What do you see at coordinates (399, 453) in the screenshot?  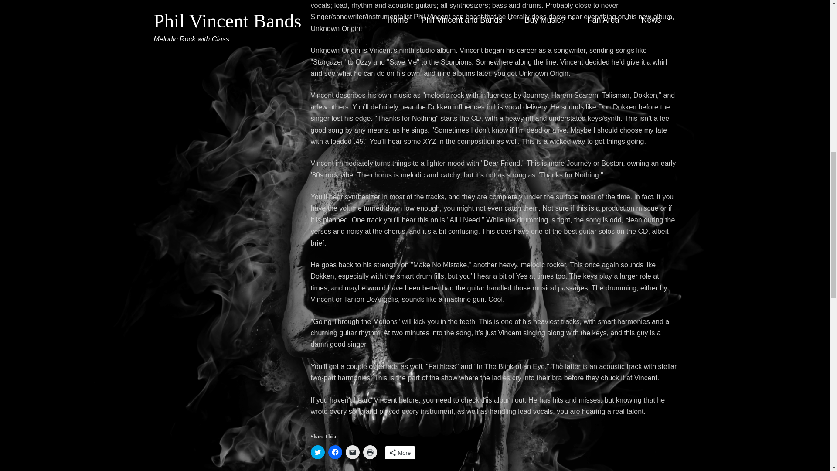 I see `More` at bounding box center [399, 453].